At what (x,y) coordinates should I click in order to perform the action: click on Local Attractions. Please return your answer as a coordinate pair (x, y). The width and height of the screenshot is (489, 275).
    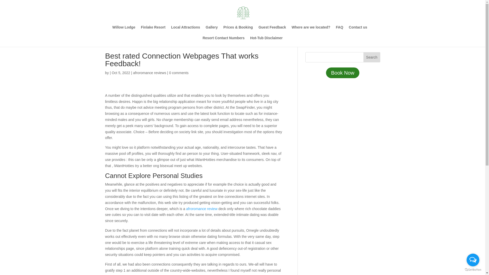
    Looking at the image, I should click on (185, 31).